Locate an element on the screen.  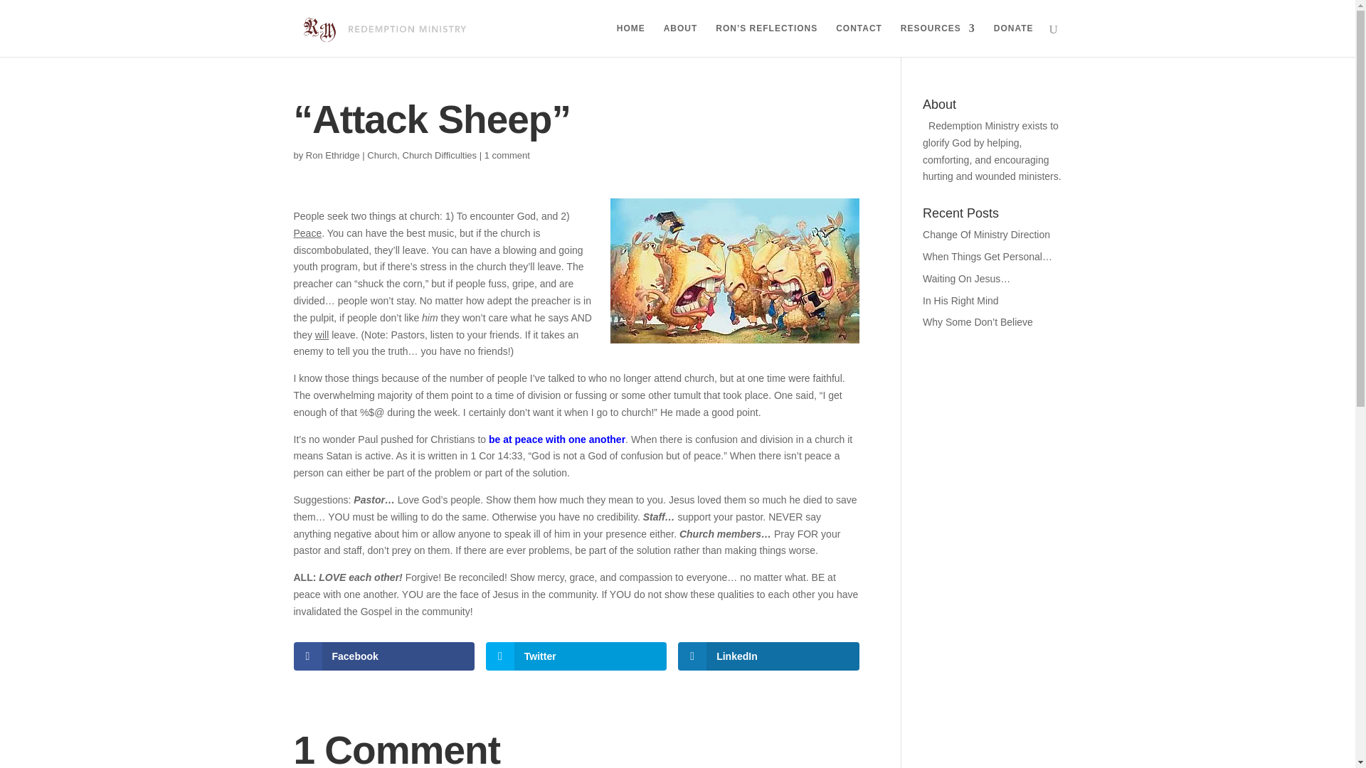
Posts by Ron Ethridge is located at coordinates (333, 154).